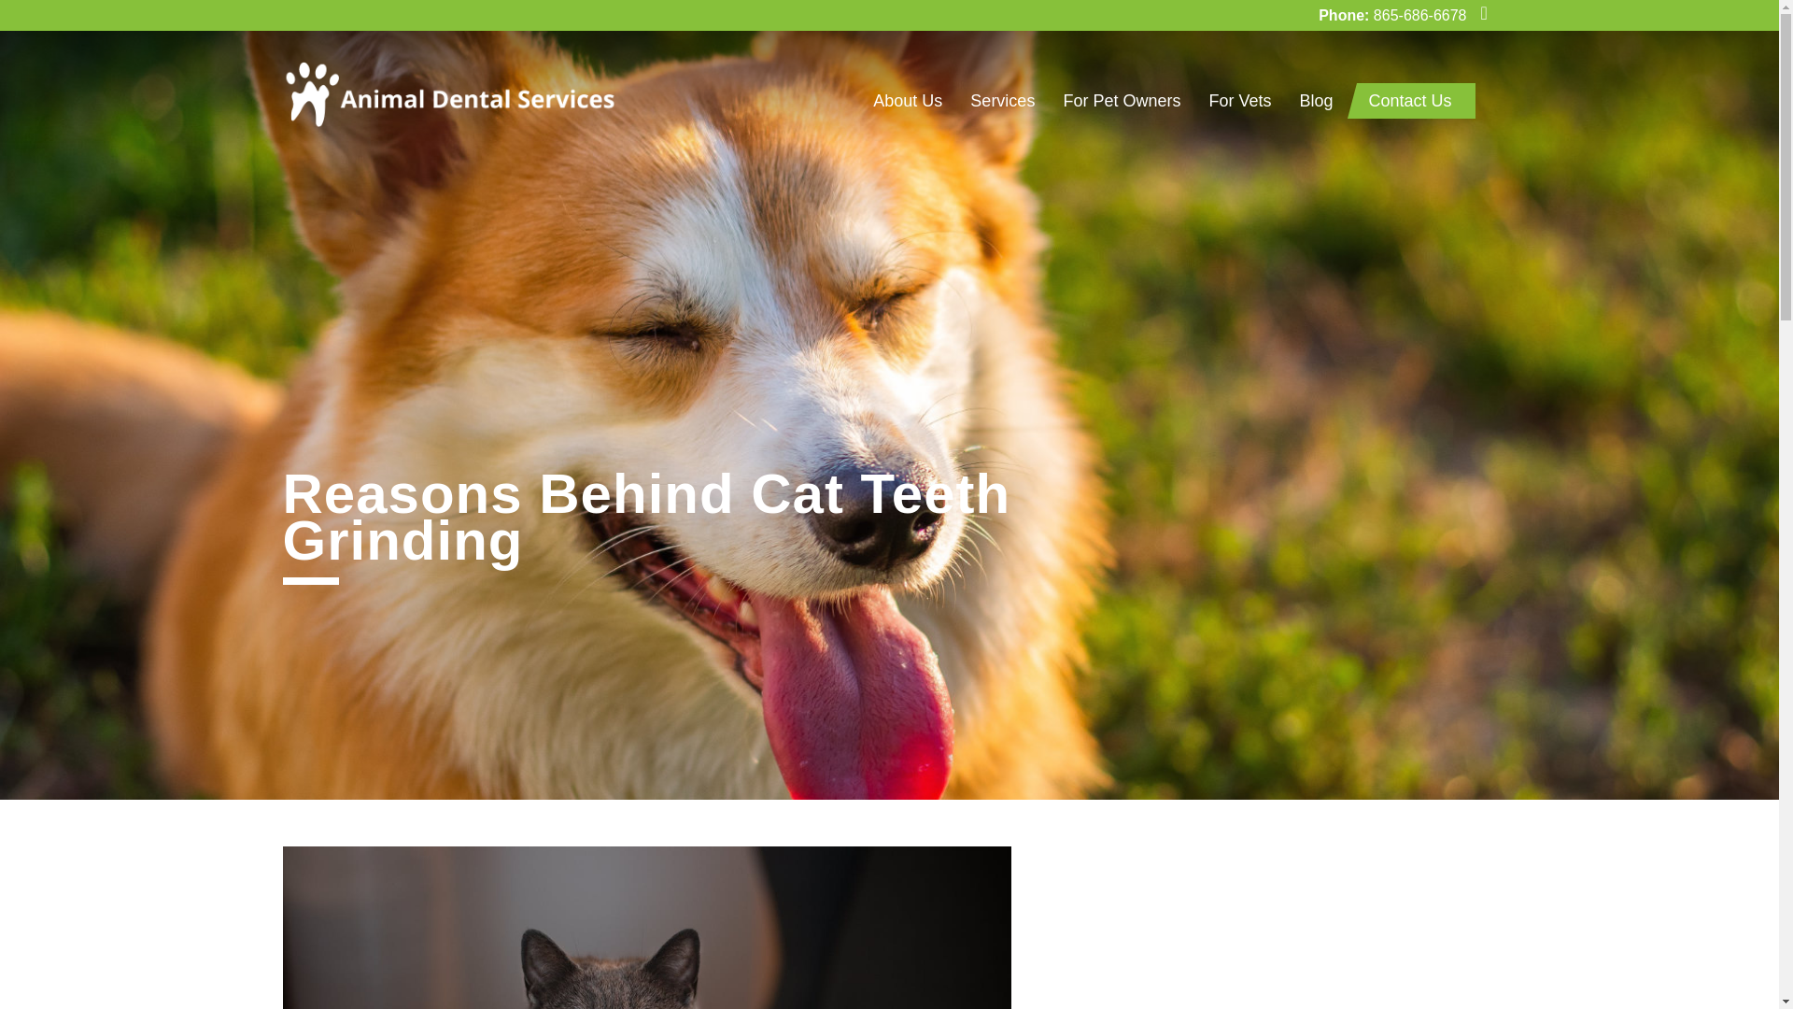 The image size is (1793, 1009). What do you see at coordinates (1121, 101) in the screenshot?
I see `For Pet Owners` at bounding box center [1121, 101].